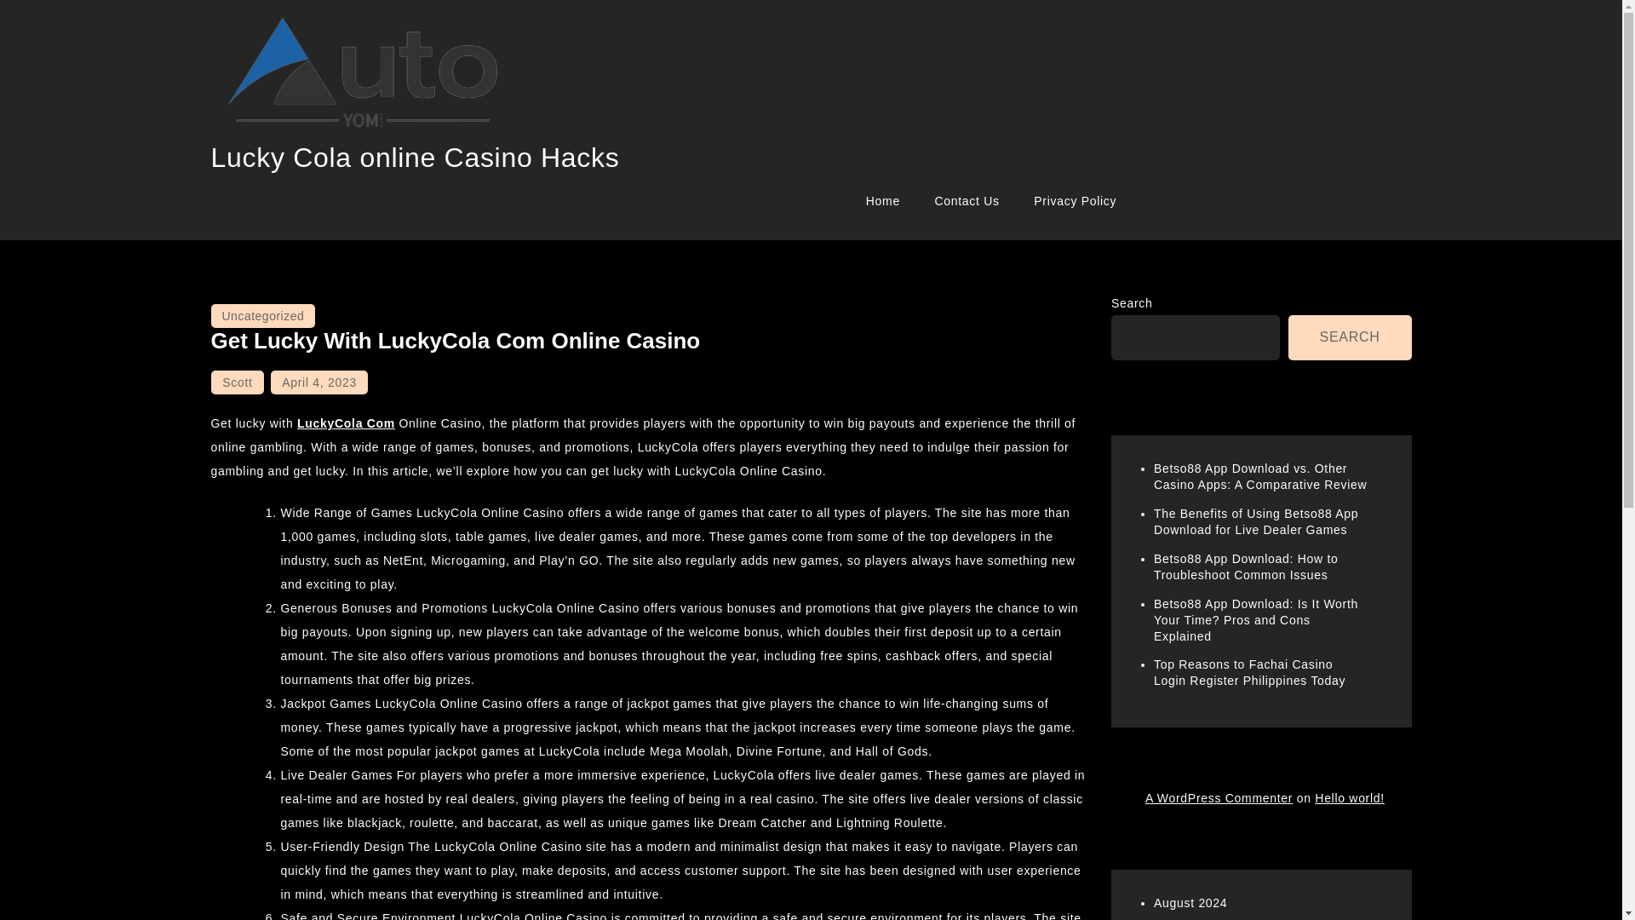 The width and height of the screenshot is (1635, 920). I want to click on Betso88 App Download: How to Troubleshoot Common Issues, so click(1247, 566).